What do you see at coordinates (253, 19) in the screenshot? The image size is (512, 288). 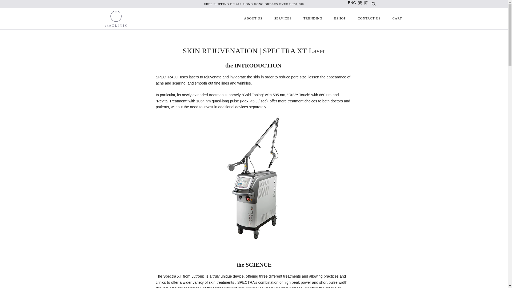 I see `ABOUT US` at bounding box center [253, 19].